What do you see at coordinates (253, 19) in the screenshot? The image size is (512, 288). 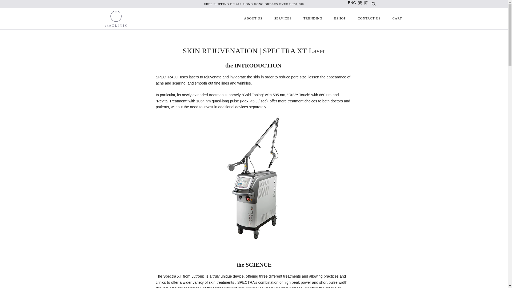 I see `ABOUT US` at bounding box center [253, 19].